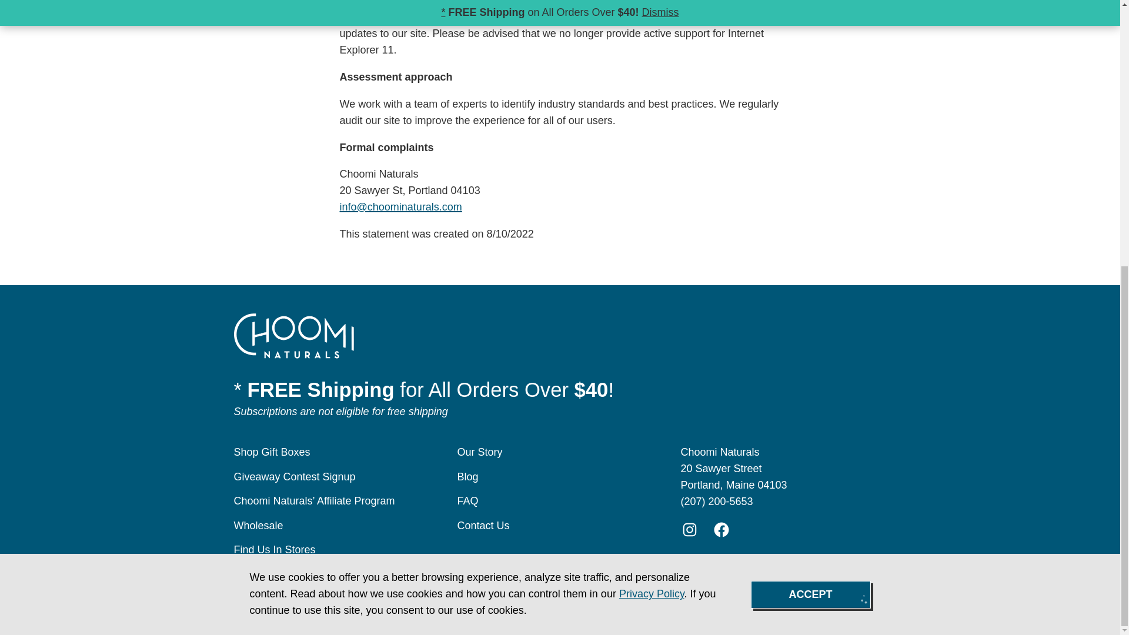 The height and width of the screenshot is (635, 1129). What do you see at coordinates (468, 476) in the screenshot?
I see `Blog` at bounding box center [468, 476].